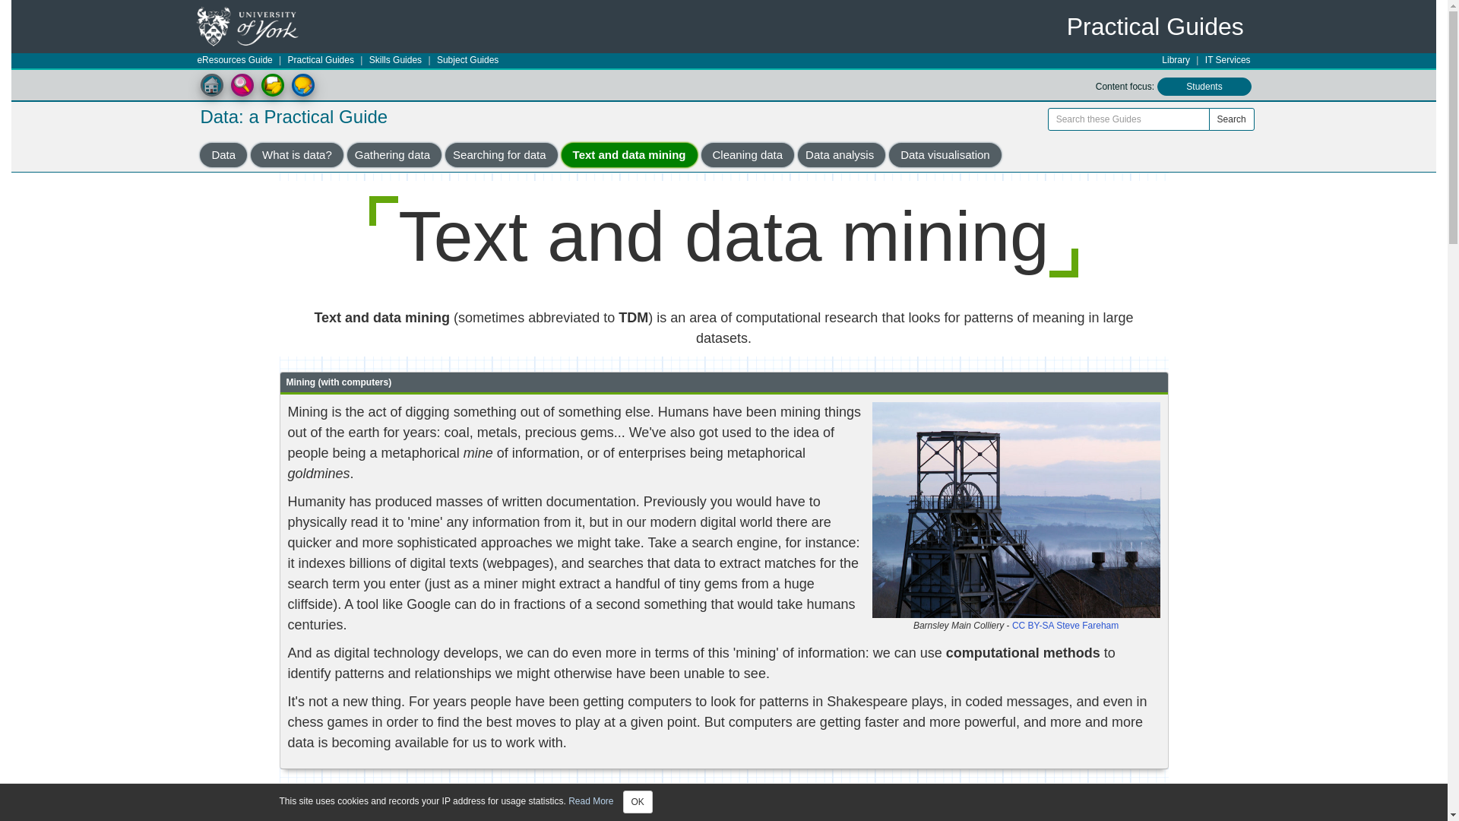 The image size is (1459, 821). Describe the element at coordinates (1176, 59) in the screenshot. I see `Library` at that location.